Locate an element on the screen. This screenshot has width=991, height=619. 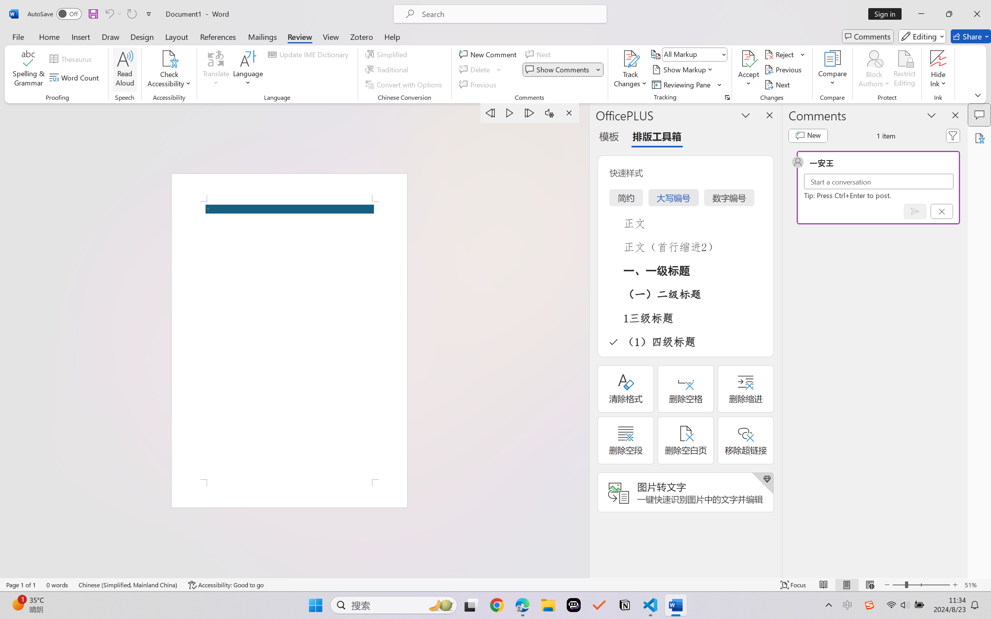
Translate is located at coordinates (216, 70).